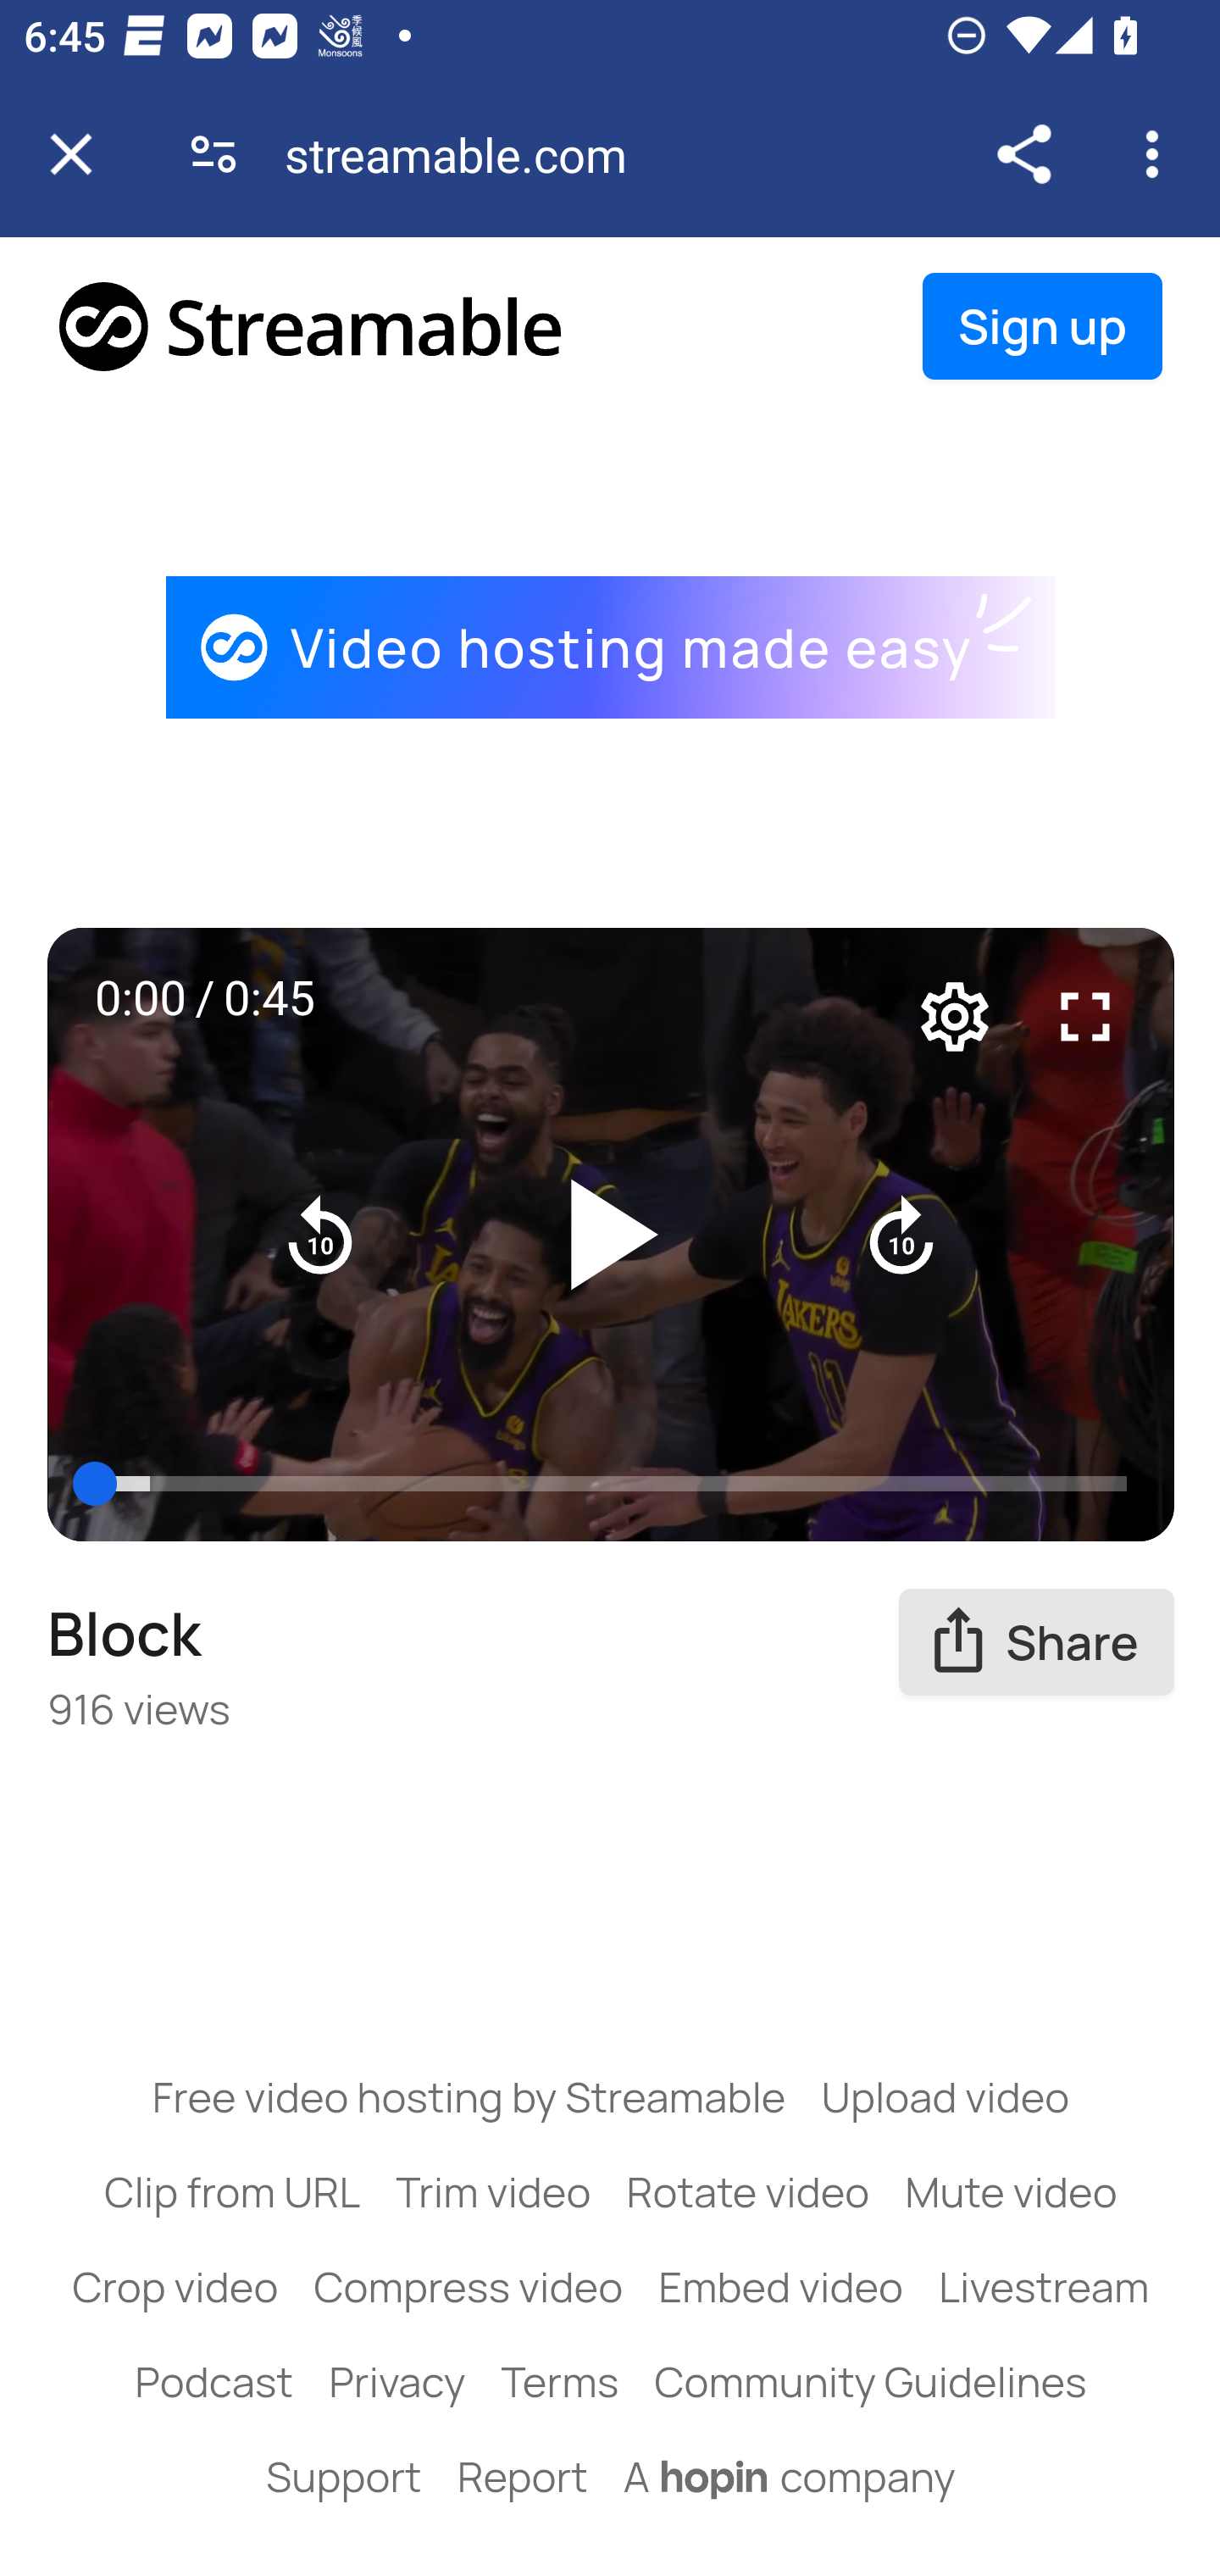 The image size is (1220, 2576). What do you see at coordinates (1086, 1016) in the screenshot?
I see `Full screen (f)` at bounding box center [1086, 1016].